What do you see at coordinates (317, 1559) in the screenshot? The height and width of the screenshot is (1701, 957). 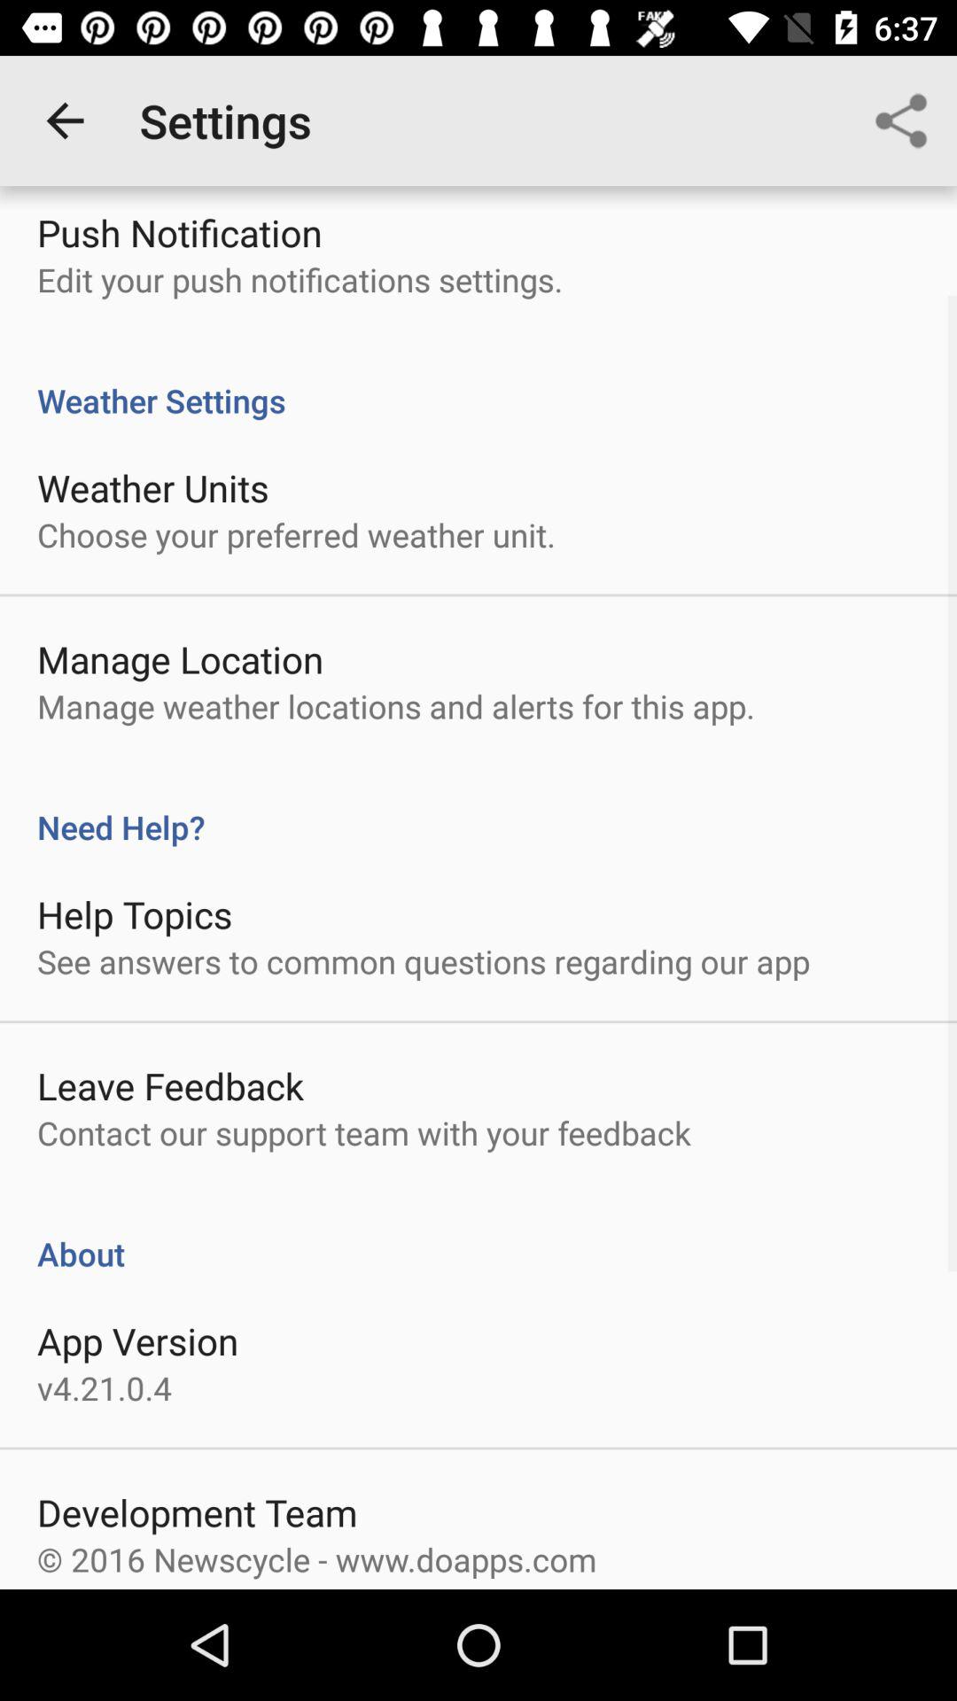 I see `select 2016 newscycle www item` at bounding box center [317, 1559].